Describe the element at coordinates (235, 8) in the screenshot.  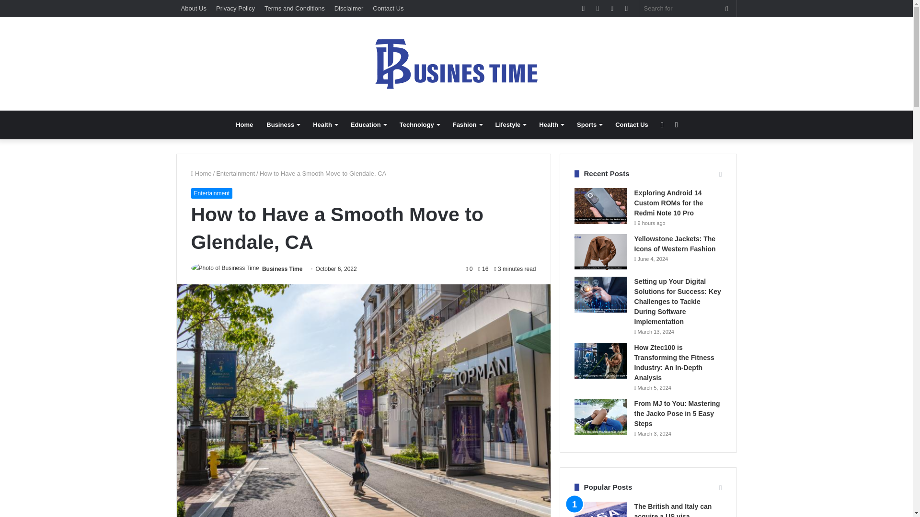
I see `Privacy Policy` at that location.